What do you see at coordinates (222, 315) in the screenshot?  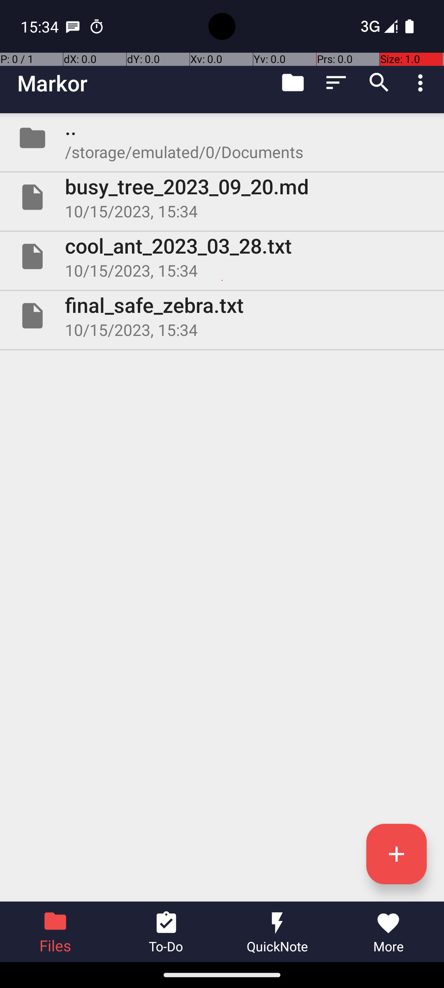 I see `File final_safe_zebra.txt ` at bounding box center [222, 315].